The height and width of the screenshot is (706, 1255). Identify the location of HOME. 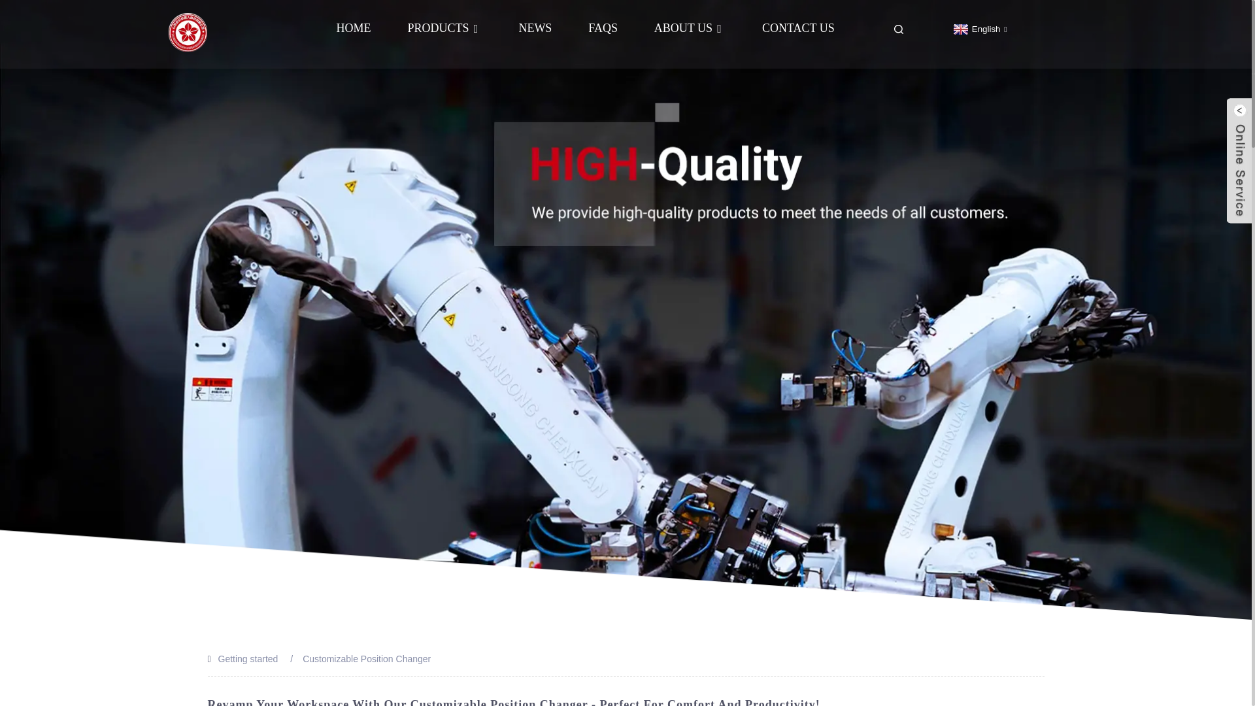
(354, 27).